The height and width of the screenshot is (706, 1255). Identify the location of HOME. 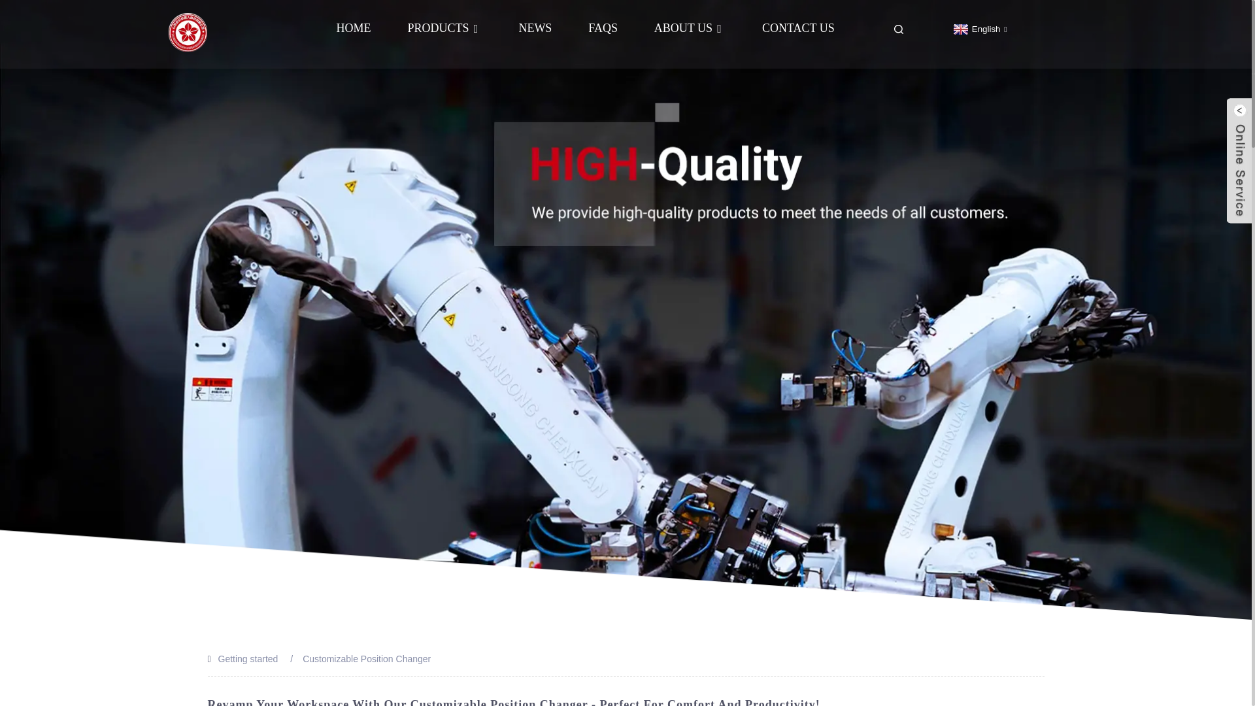
(354, 27).